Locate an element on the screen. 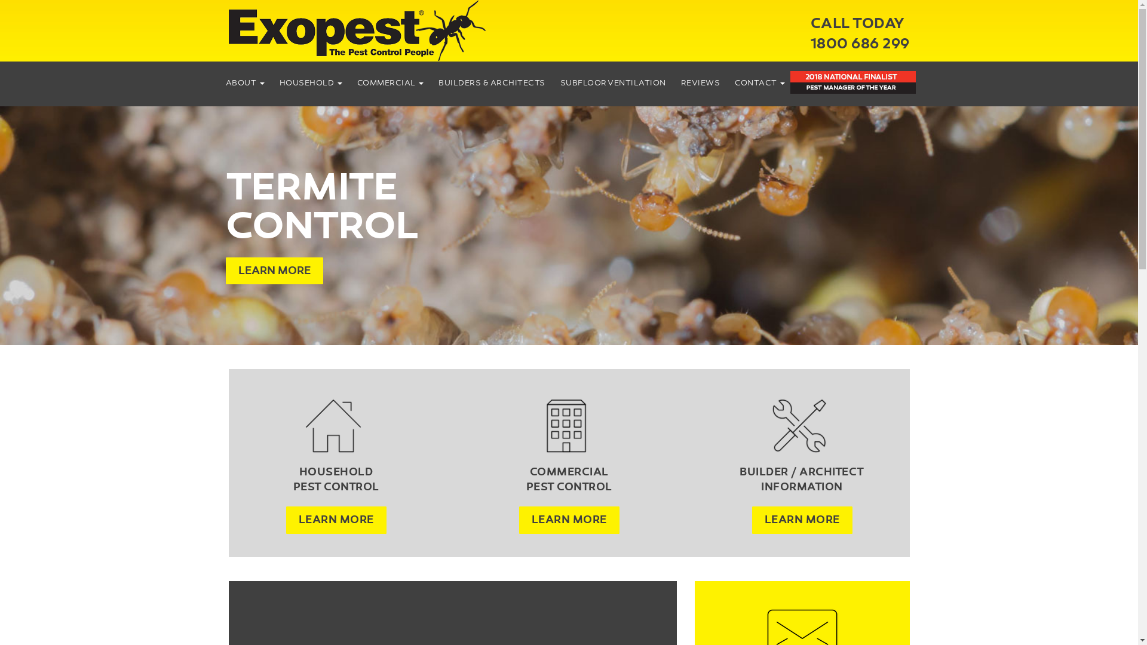  CONTACT is located at coordinates (760, 83).